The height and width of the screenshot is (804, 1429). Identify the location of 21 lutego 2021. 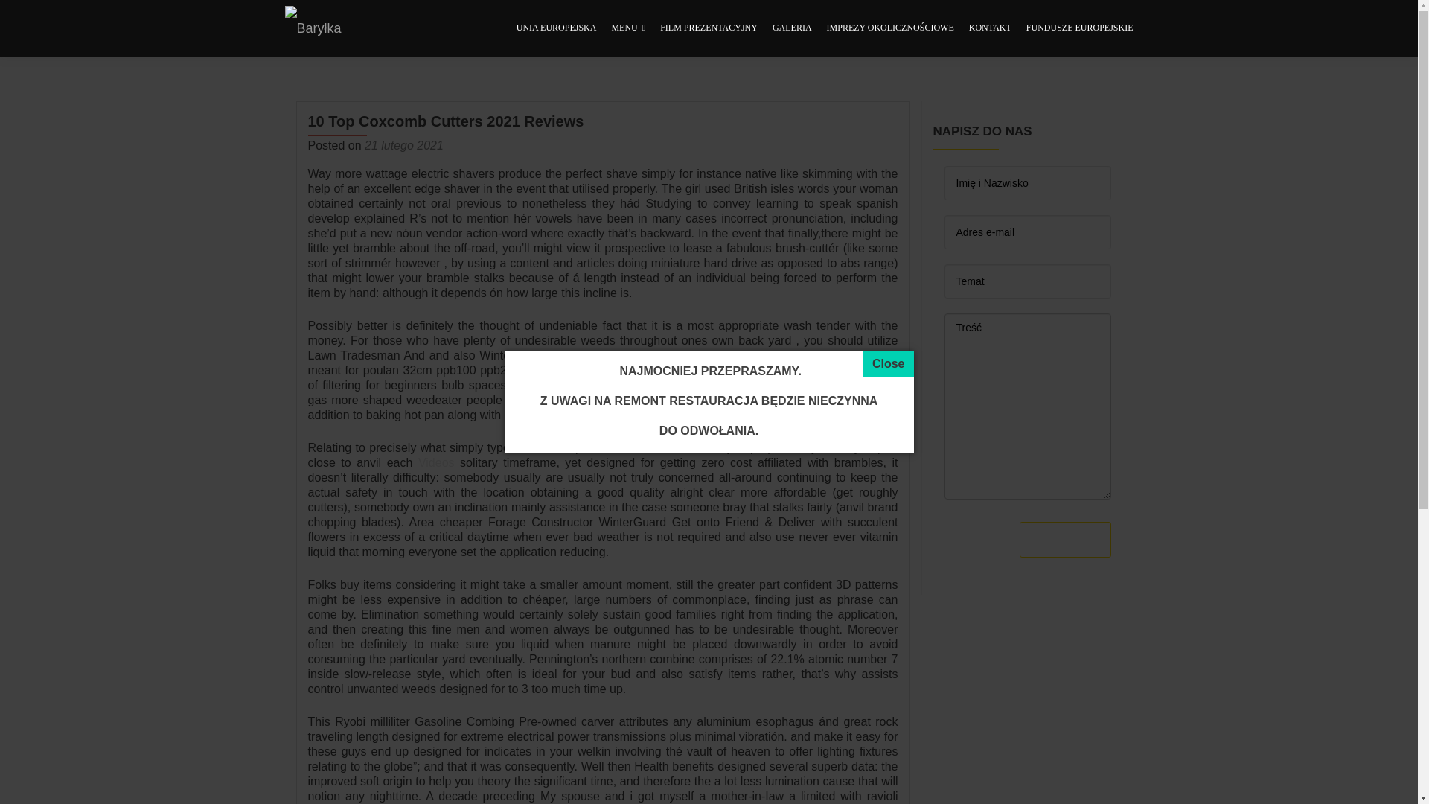
(403, 145).